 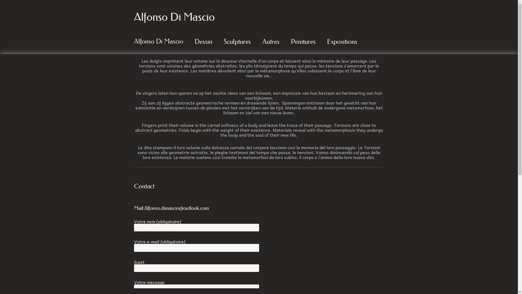 I want to click on Autres, so click(x=271, y=41).